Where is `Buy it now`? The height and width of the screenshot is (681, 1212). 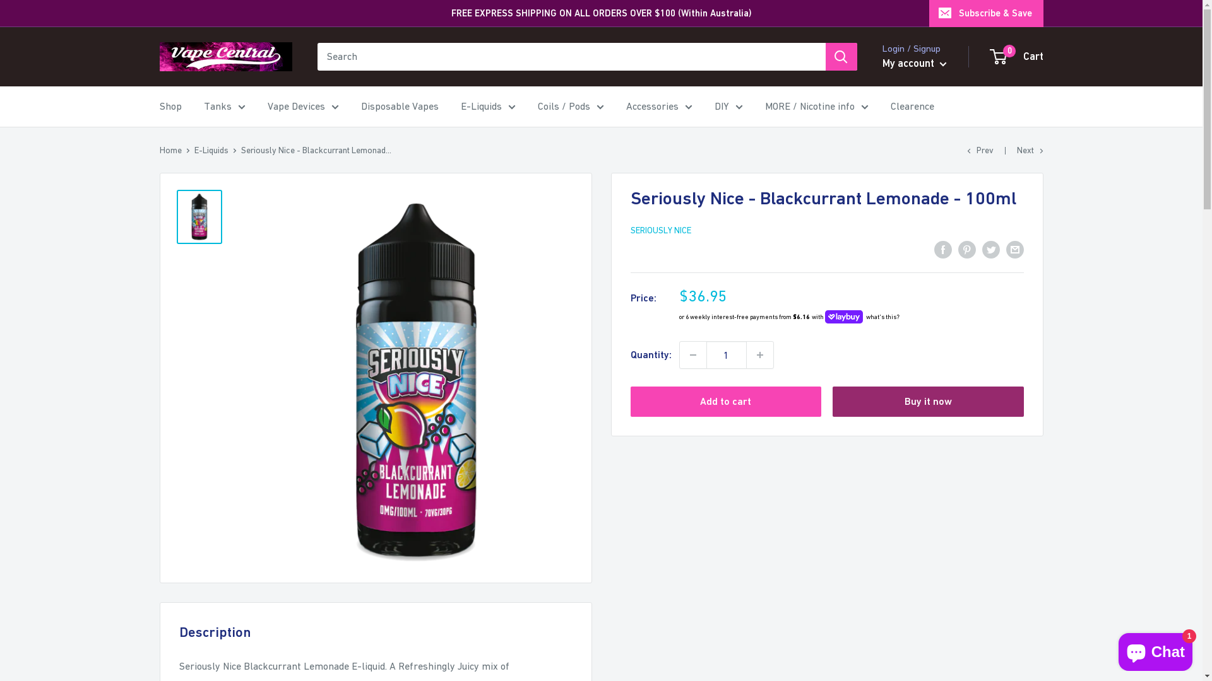 Buy it now is located at coordinates (928, 401).